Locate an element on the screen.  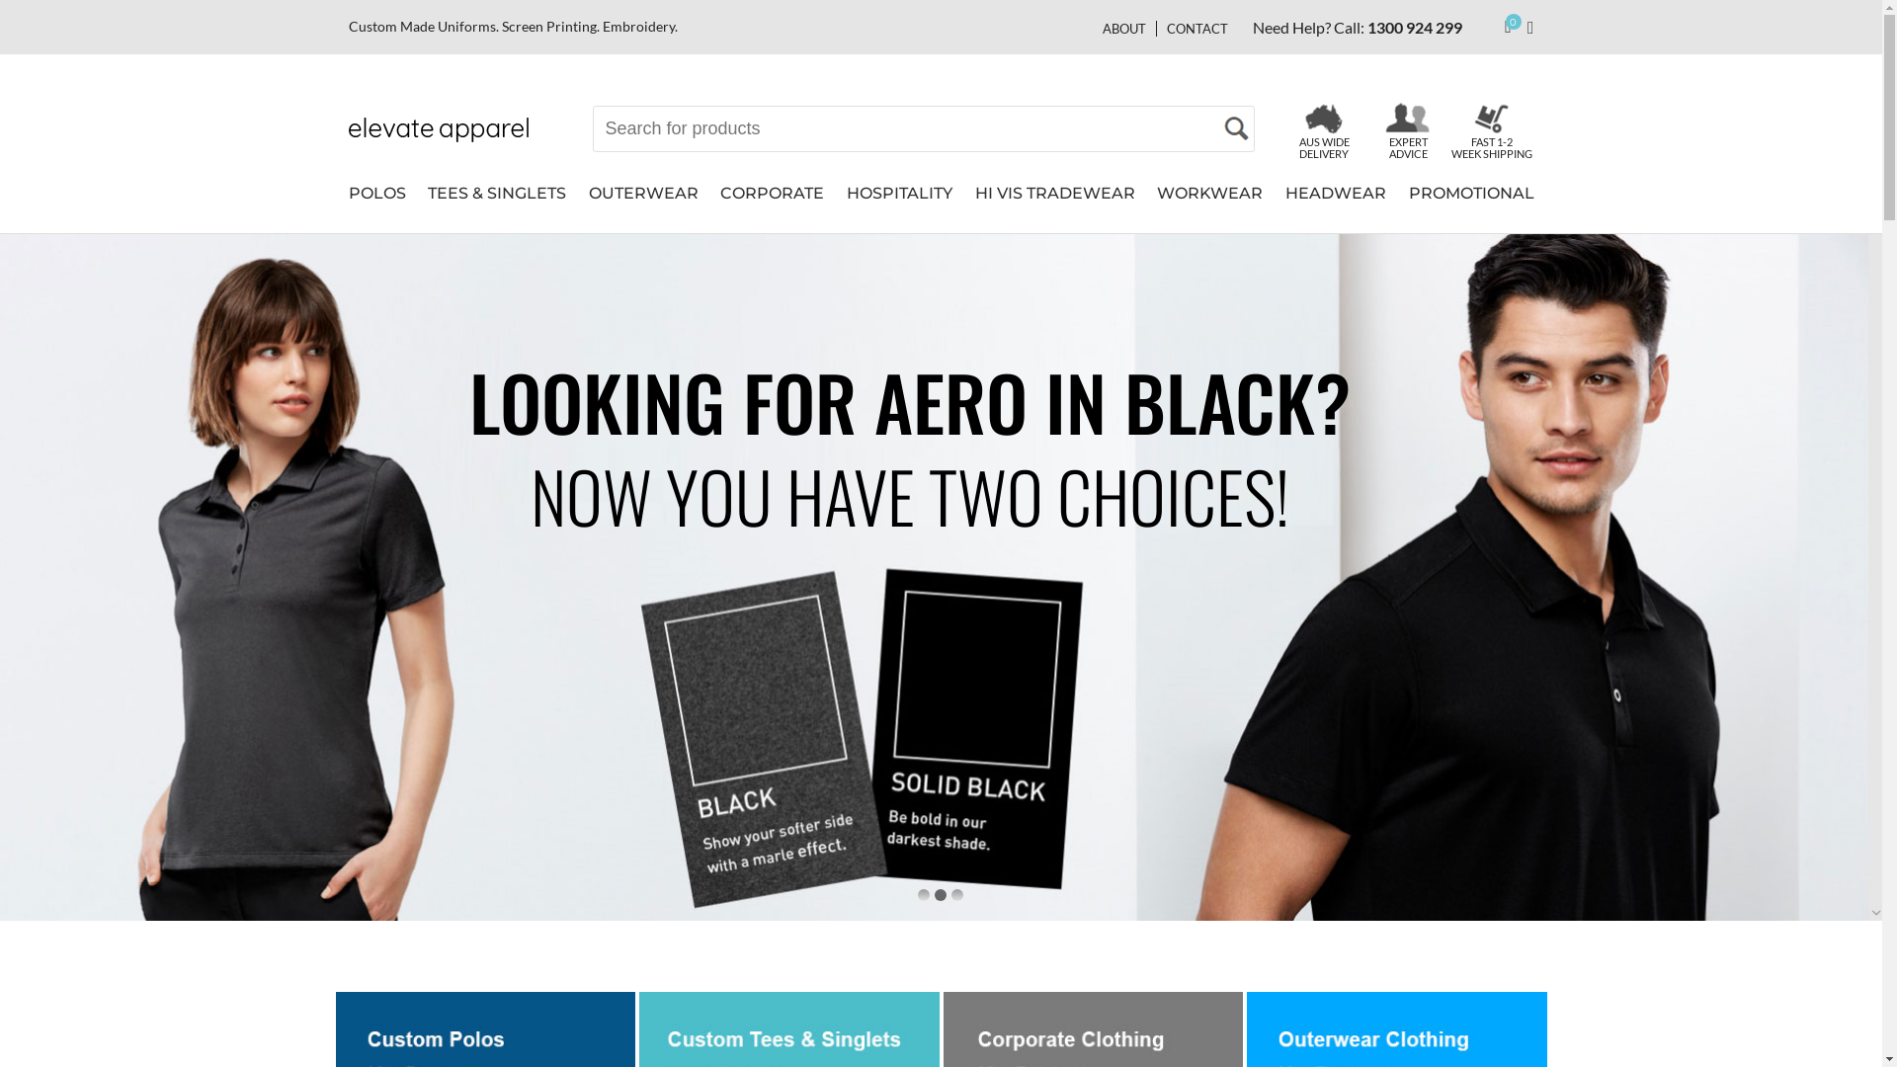
OUTERWEAR is located at coordinates (644, 204).